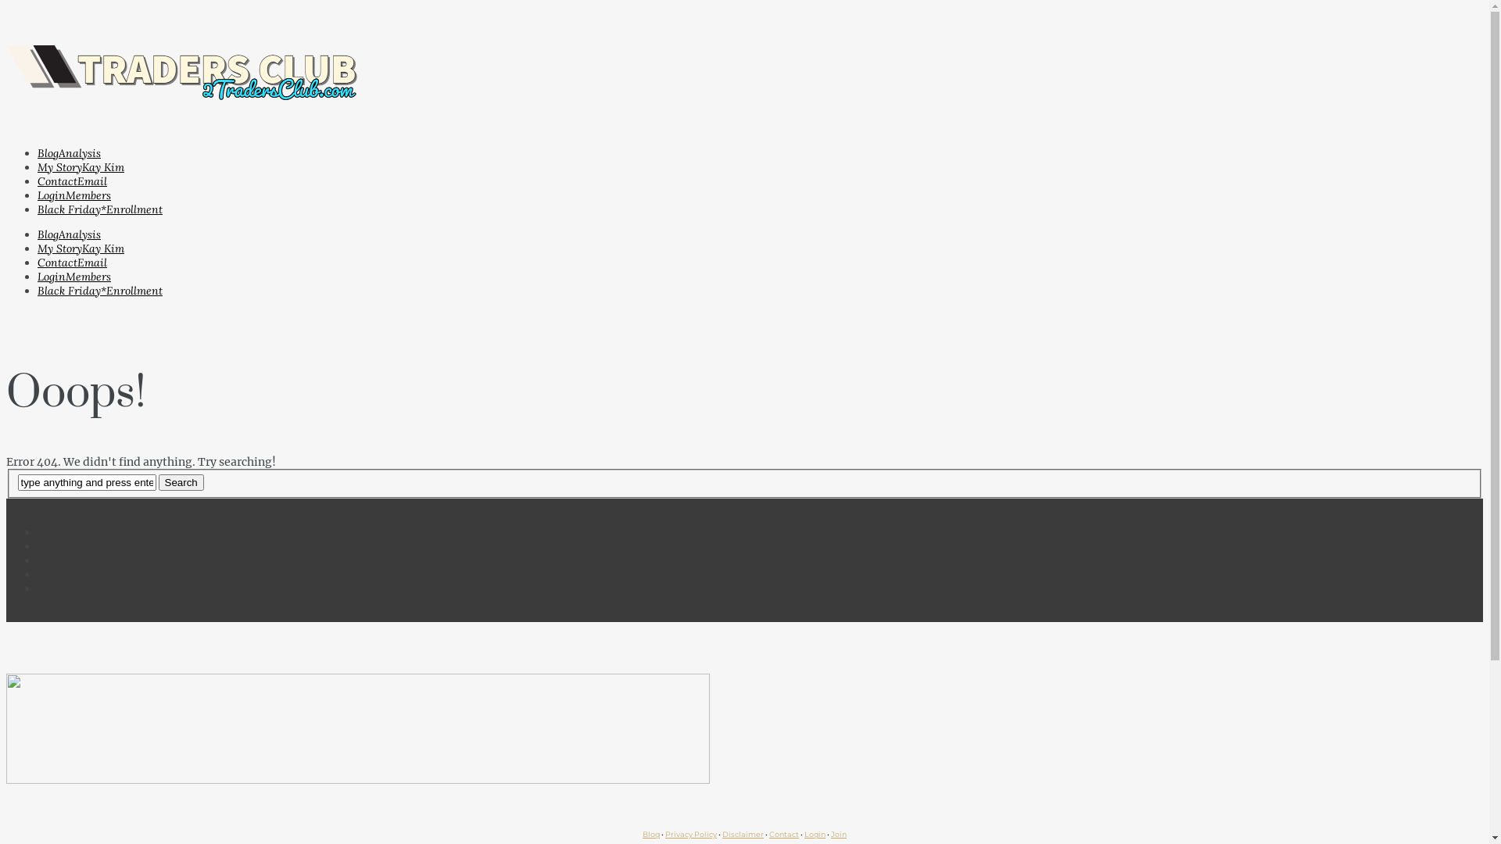 The image size is (1501, 844). Describe the element at coordinates (743, 835) in the screenshot. I see `Disclaimer` at that location.